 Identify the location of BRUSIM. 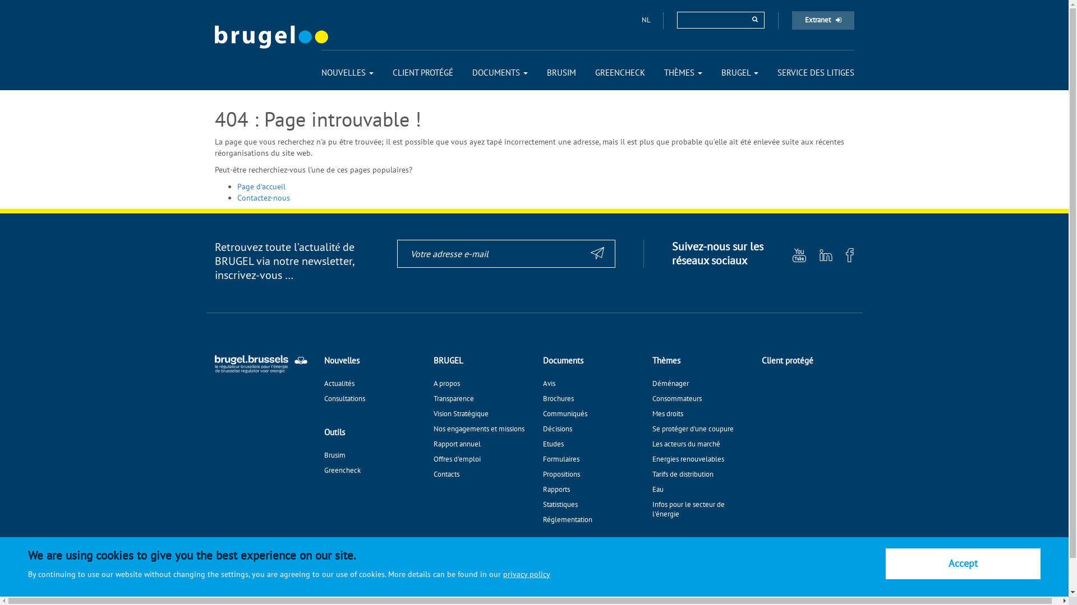
(561, 73).